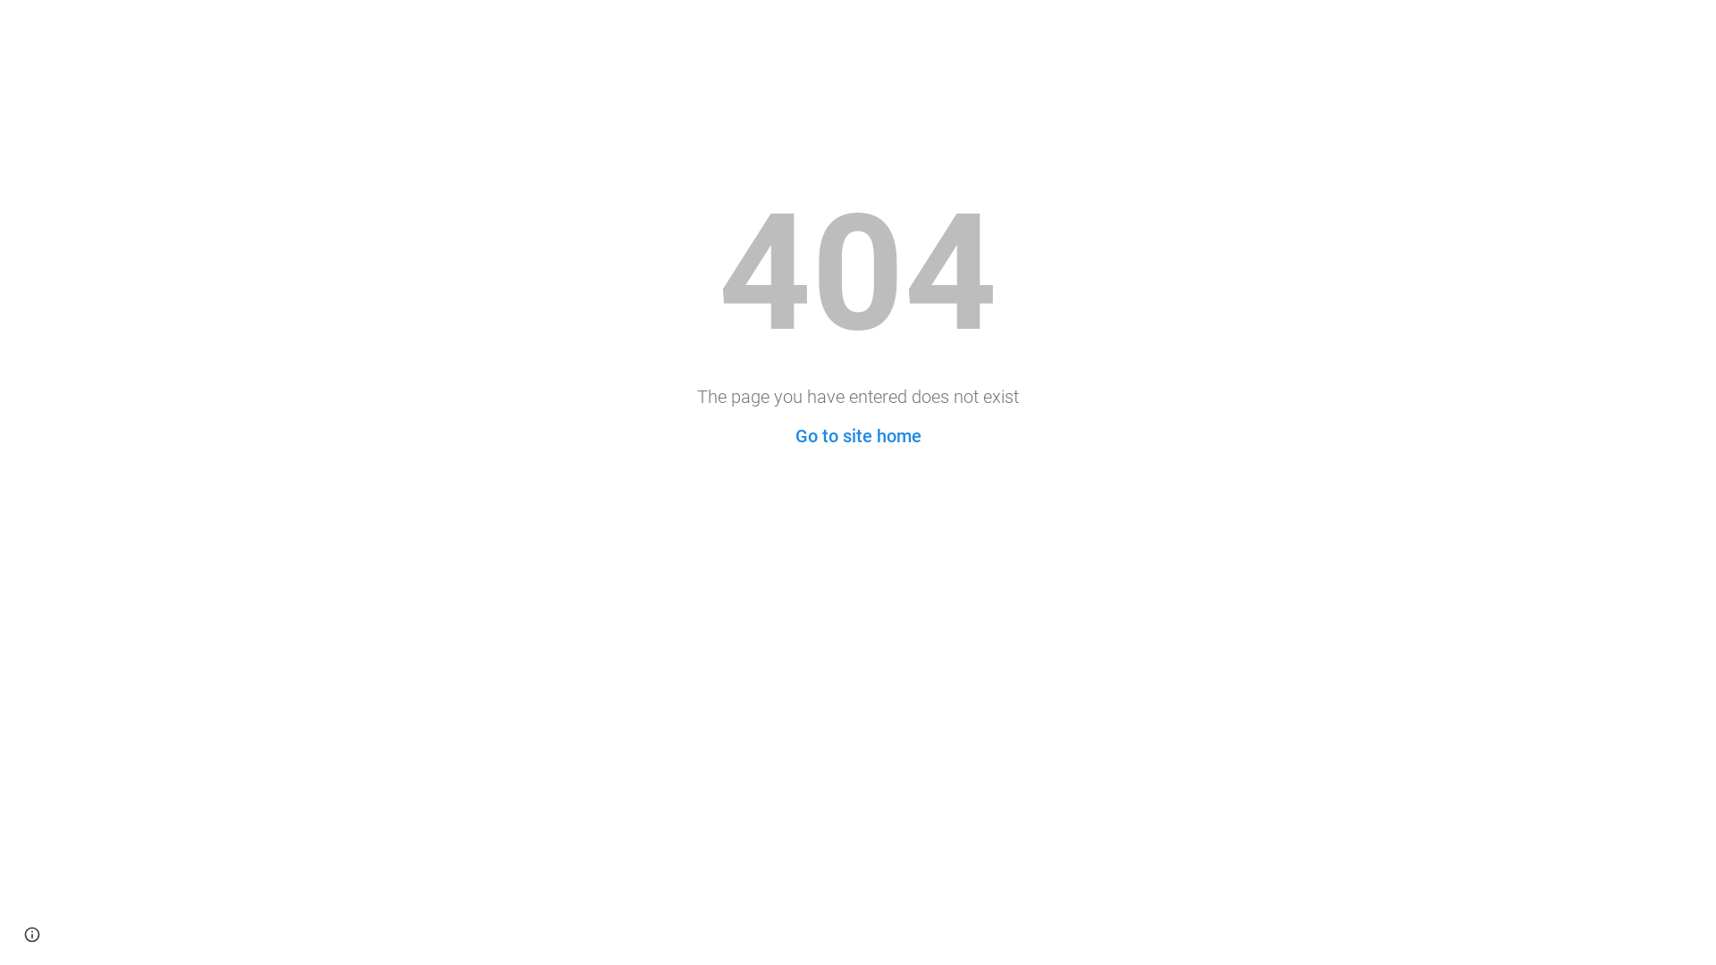 This screenshot has width=1716, height=965. What do you see at coordinates (858, 436) in the screenshot?
I see `Go to site home` at bounding box center [858, 436].